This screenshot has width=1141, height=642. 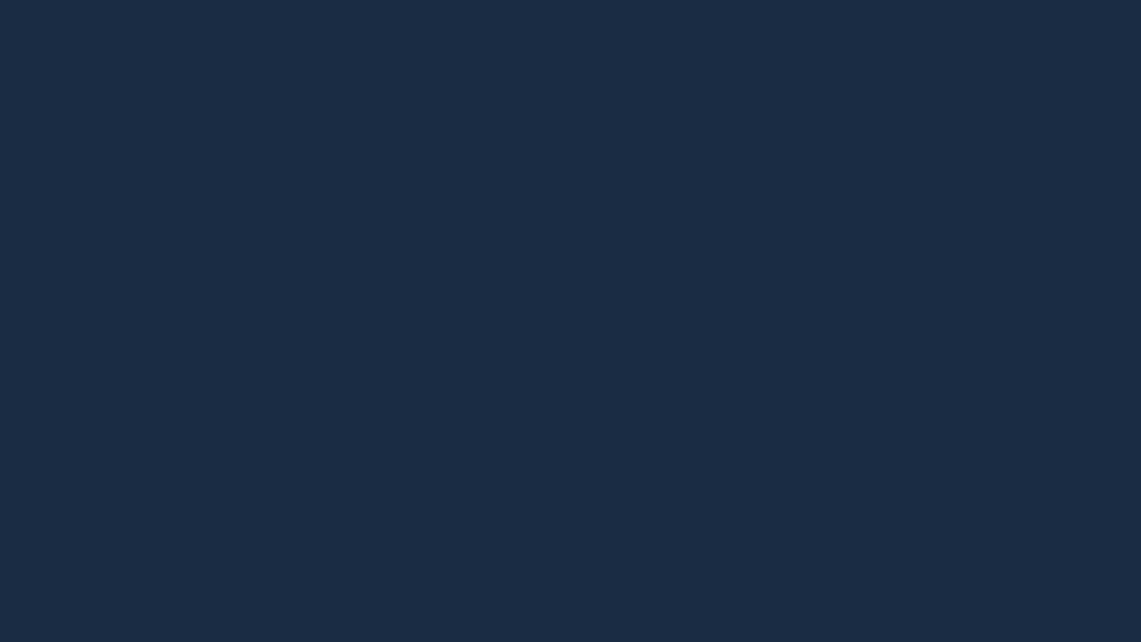 I want to click on COMPETITION, so click(x=493, y=27).